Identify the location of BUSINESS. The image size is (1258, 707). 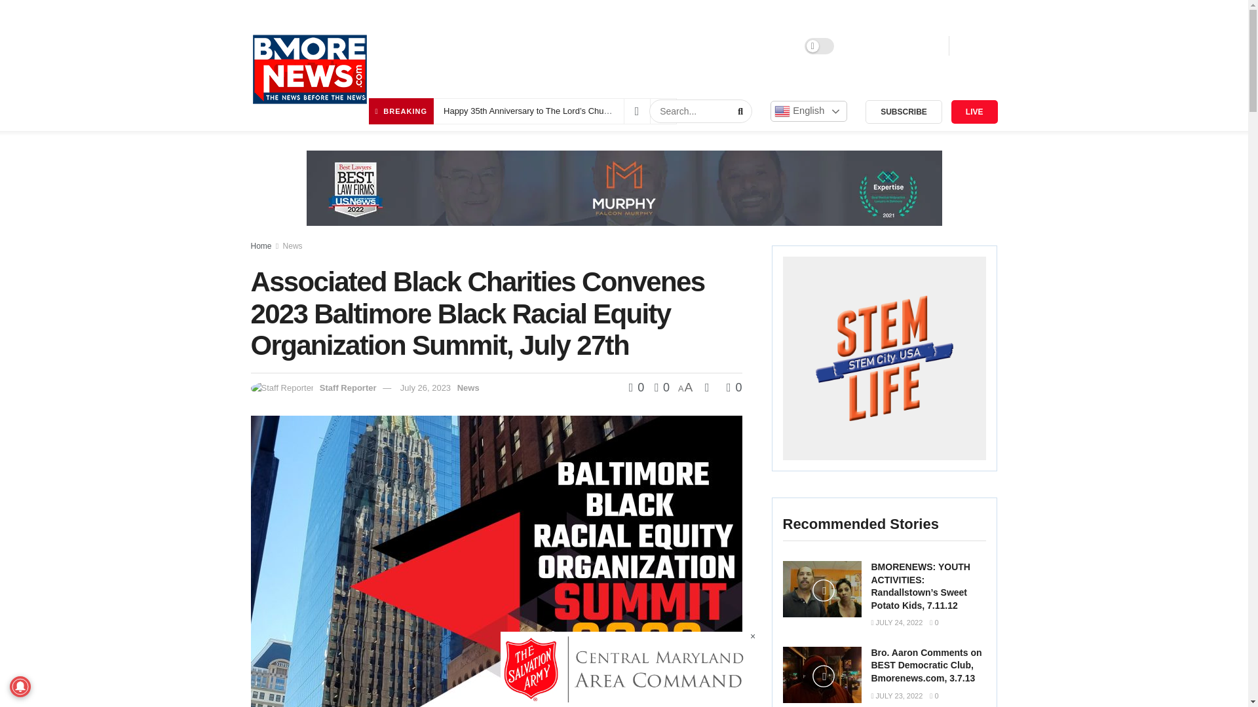
(611, 46).